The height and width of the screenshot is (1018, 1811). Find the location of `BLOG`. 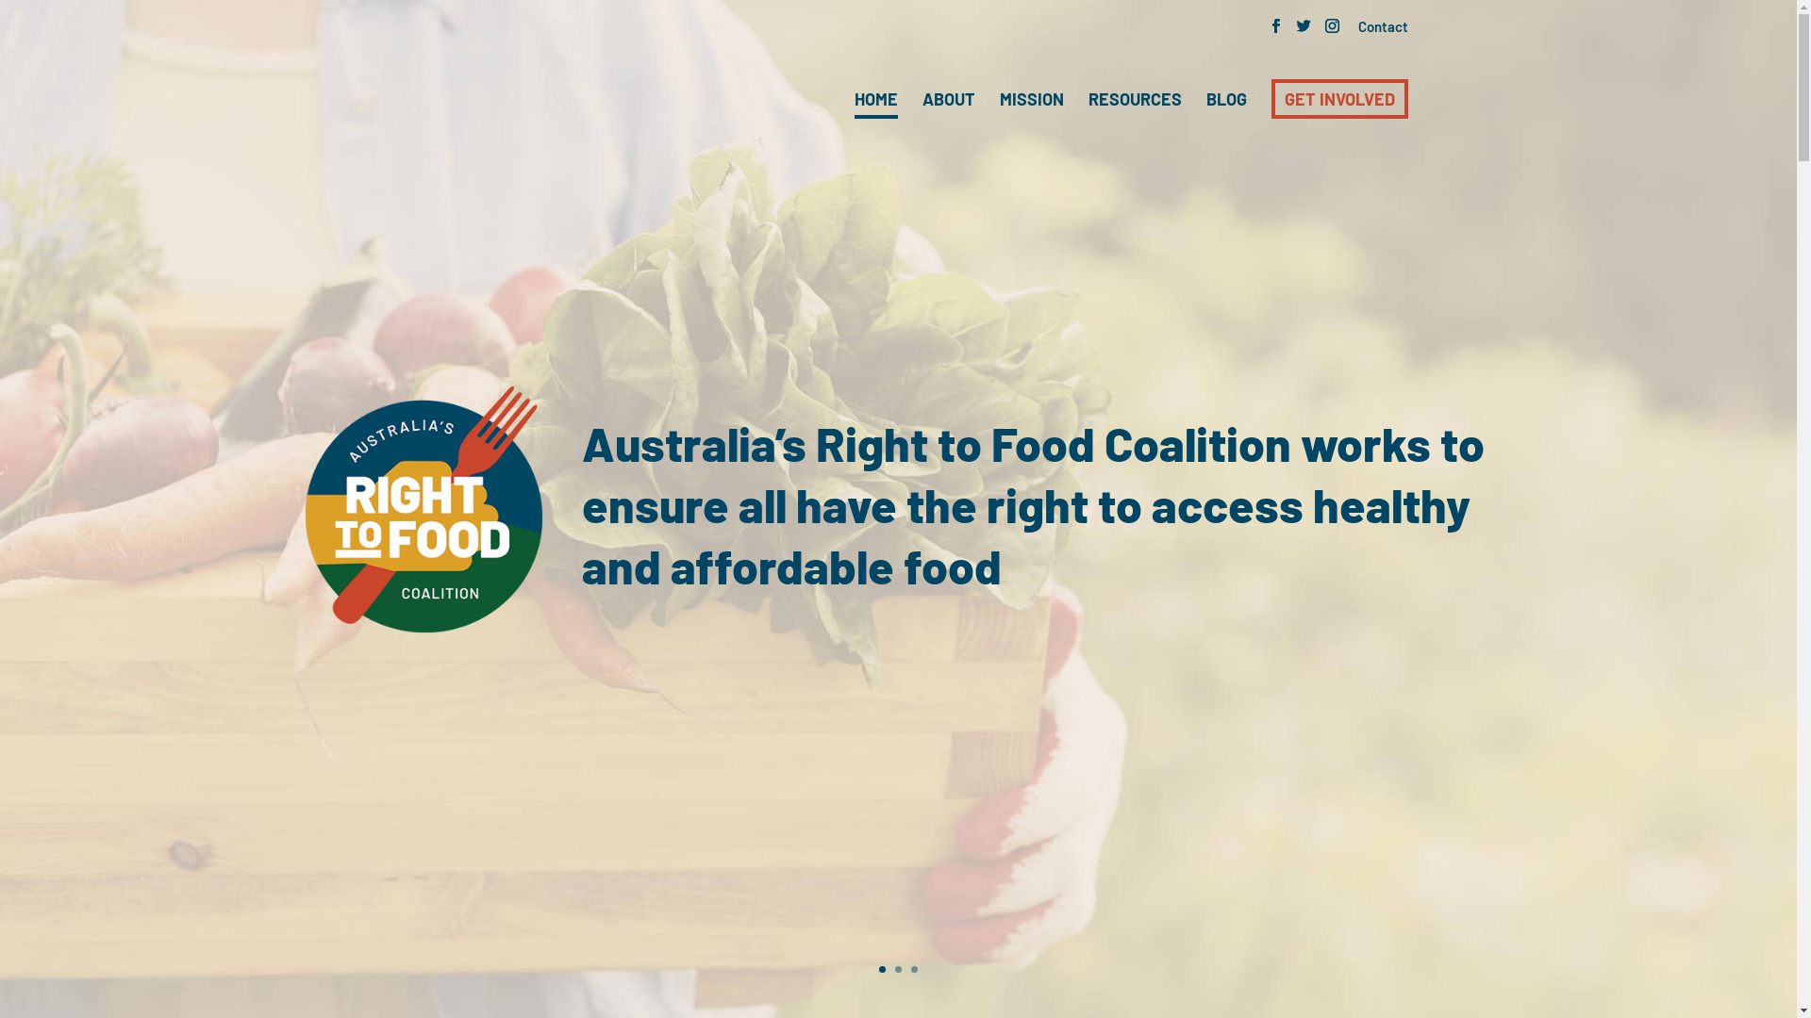

BLOG is located at coordinates (1226, 100).